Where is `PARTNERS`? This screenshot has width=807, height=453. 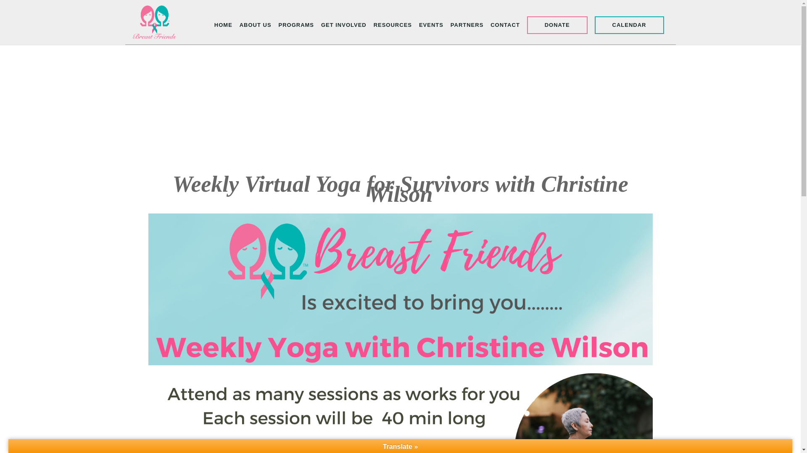
PARTNERS is located at coordinates (467, 25).